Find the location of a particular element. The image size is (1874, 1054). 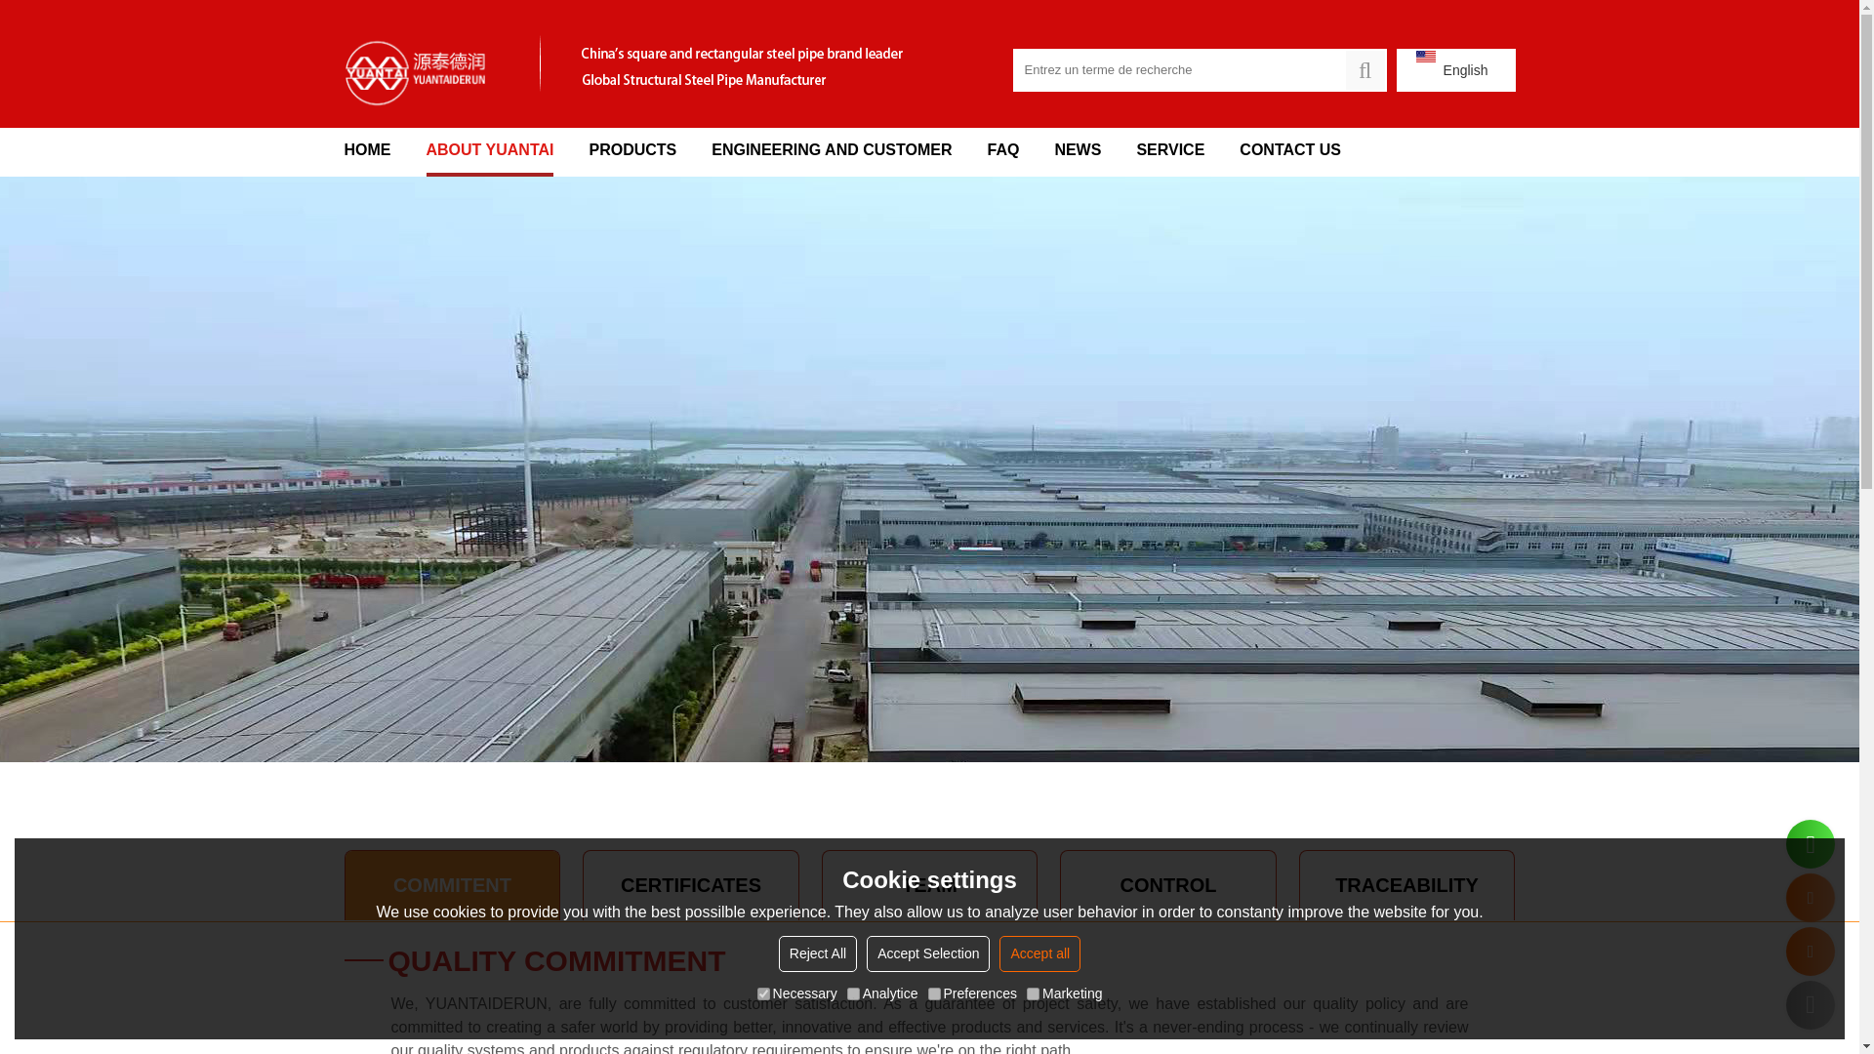

ABOUT YUANTAI is located at coordinates (488, 152).